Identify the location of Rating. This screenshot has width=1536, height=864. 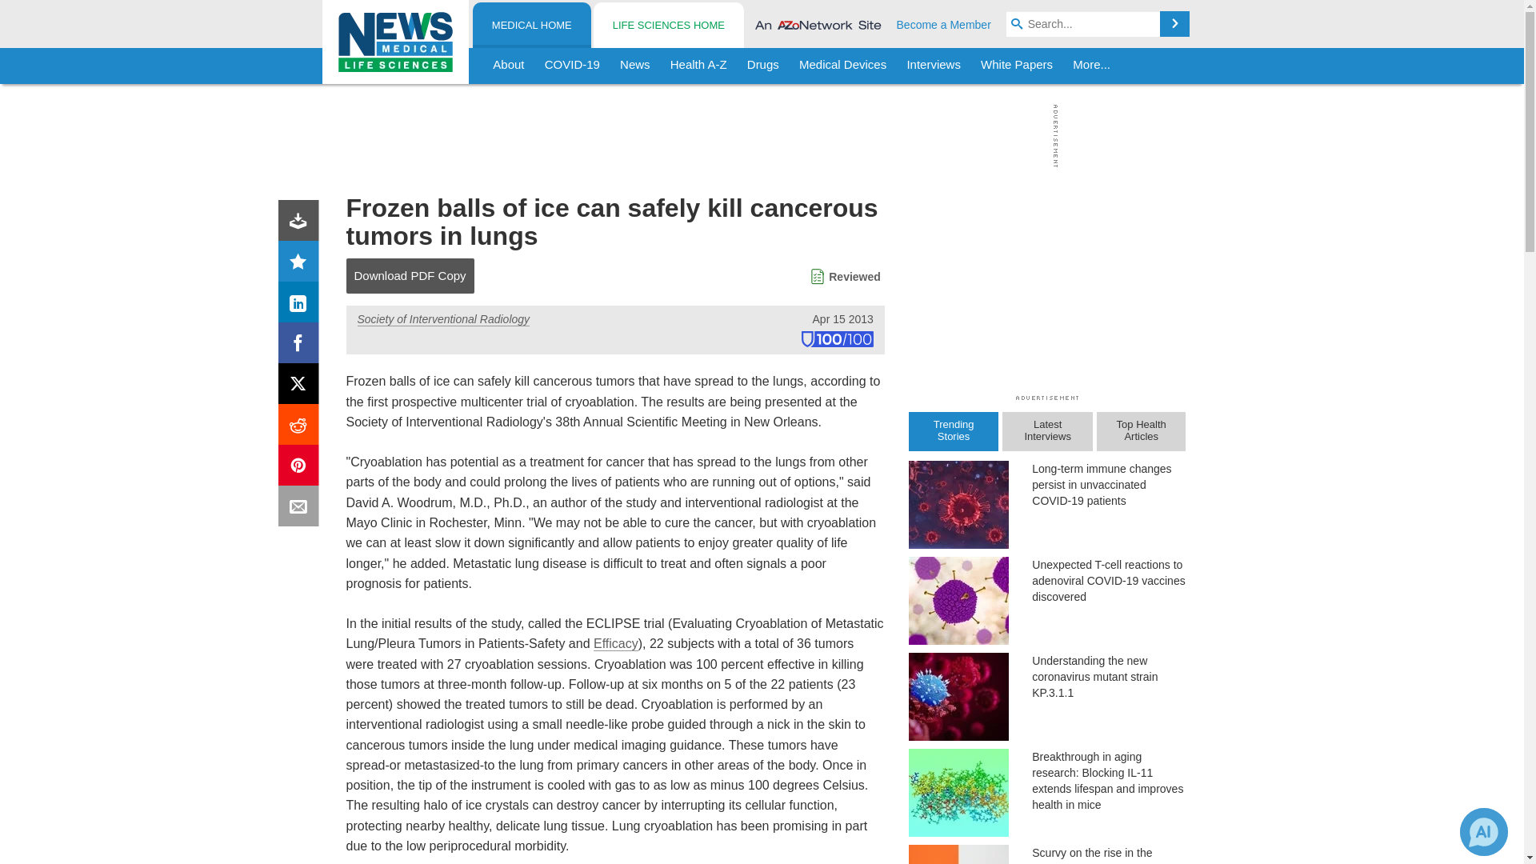
(302, 264).